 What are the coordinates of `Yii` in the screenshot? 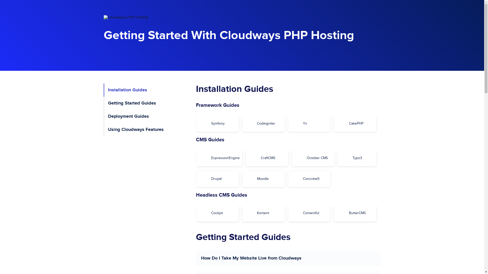 It's located at (309, 123).